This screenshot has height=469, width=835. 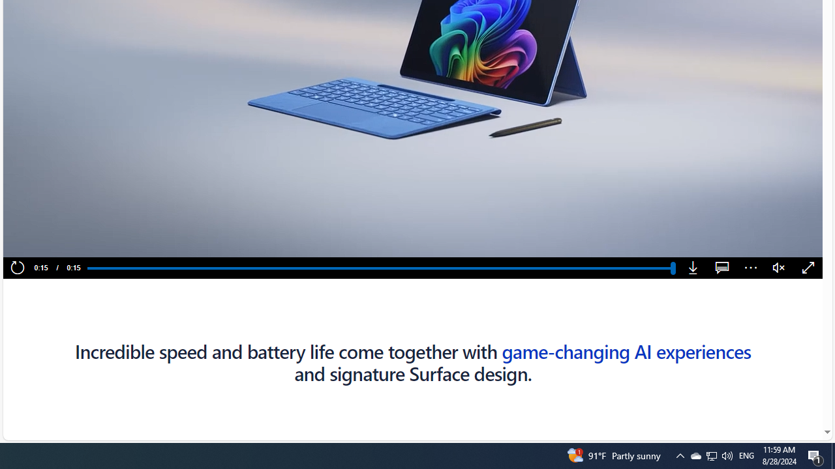 What do you see at coordinates (779, 268) in the screenshot?
I see `Unmute` at bounding box center [779, 268].